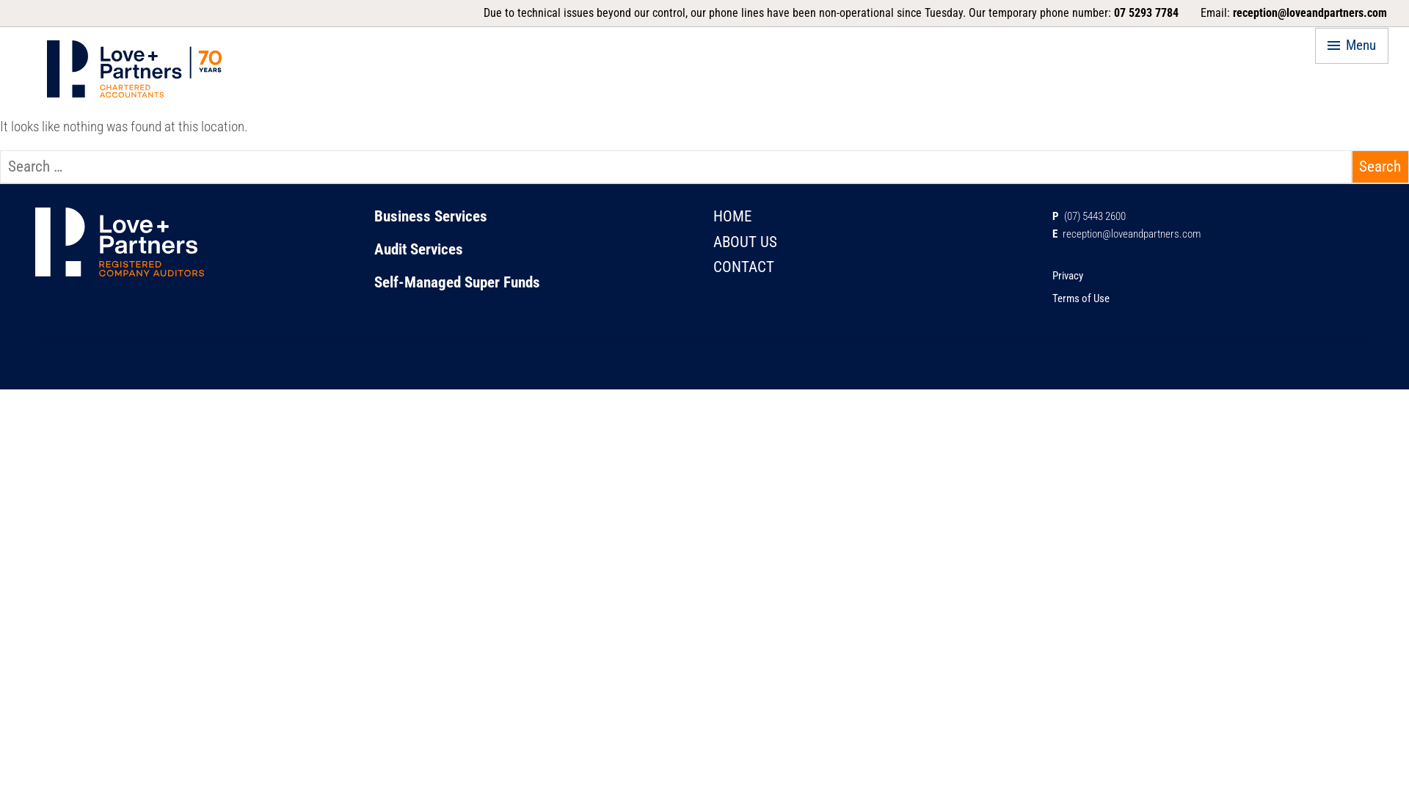 The image size is (1409, 792). What do you see at coordinates (418, 249) in the screenshot?
I see `Audit Services` at bounding box center [418, 249].